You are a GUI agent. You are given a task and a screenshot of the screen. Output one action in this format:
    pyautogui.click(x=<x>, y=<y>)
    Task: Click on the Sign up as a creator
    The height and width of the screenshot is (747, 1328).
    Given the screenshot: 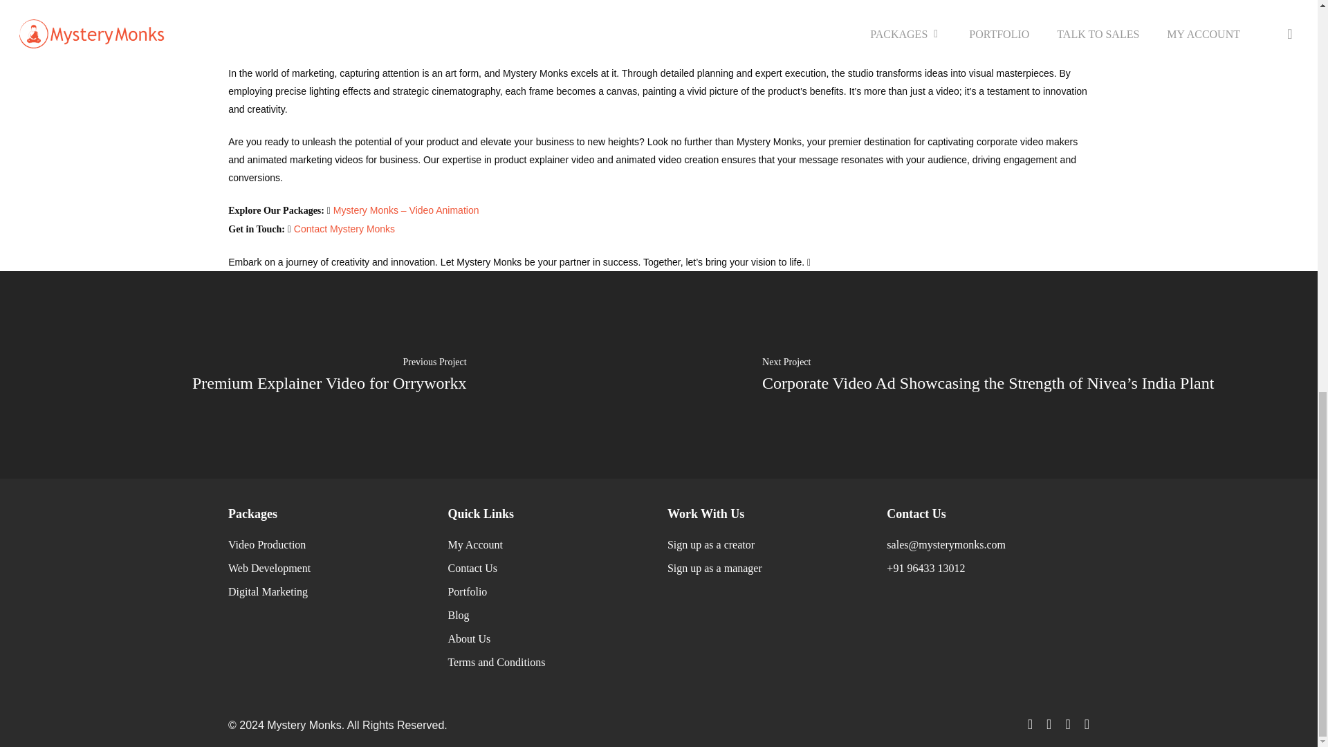 What is the action you would take?
    pyautogui.click(x=711, y=544)
    